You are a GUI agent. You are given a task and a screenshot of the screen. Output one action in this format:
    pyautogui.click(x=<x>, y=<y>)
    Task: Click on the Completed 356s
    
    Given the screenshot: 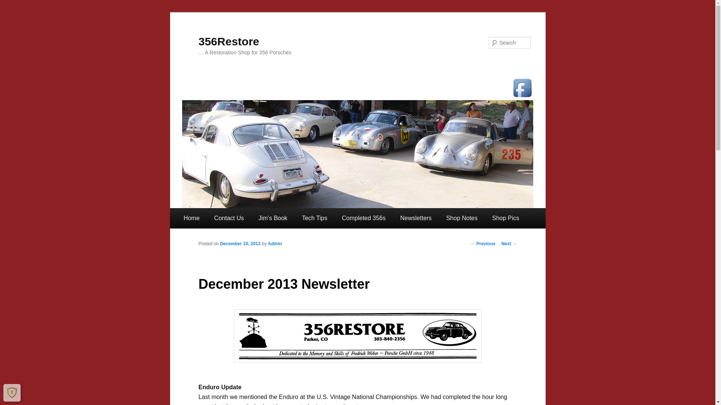 What is the action you would take?
    pyautogui.click(x=364, y=218)
    